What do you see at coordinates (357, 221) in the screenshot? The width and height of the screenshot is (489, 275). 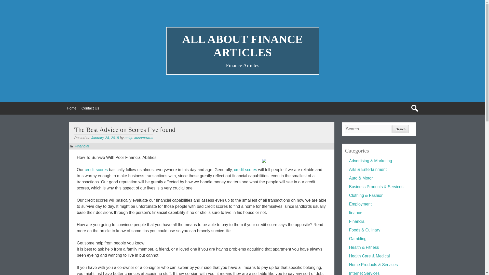 I see `Financial` at bounding box center [357, 221].